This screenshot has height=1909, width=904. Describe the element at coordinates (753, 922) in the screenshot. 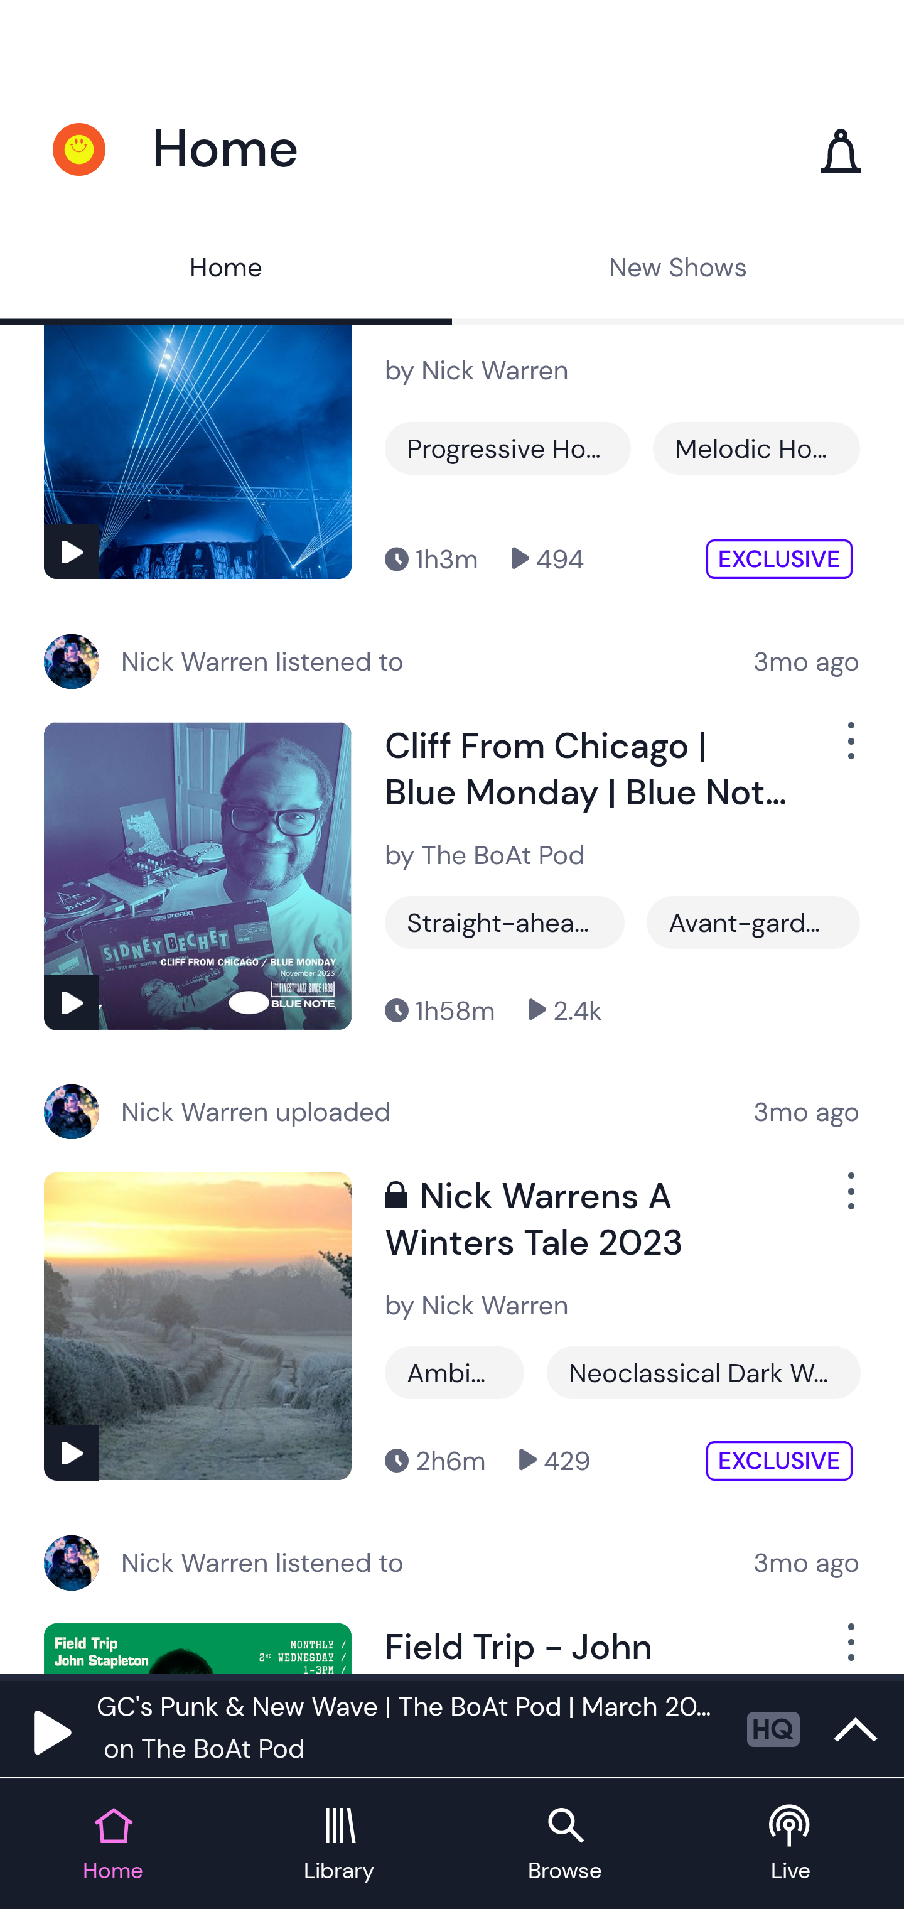

I see `Avant-garde Jazz` at that location.